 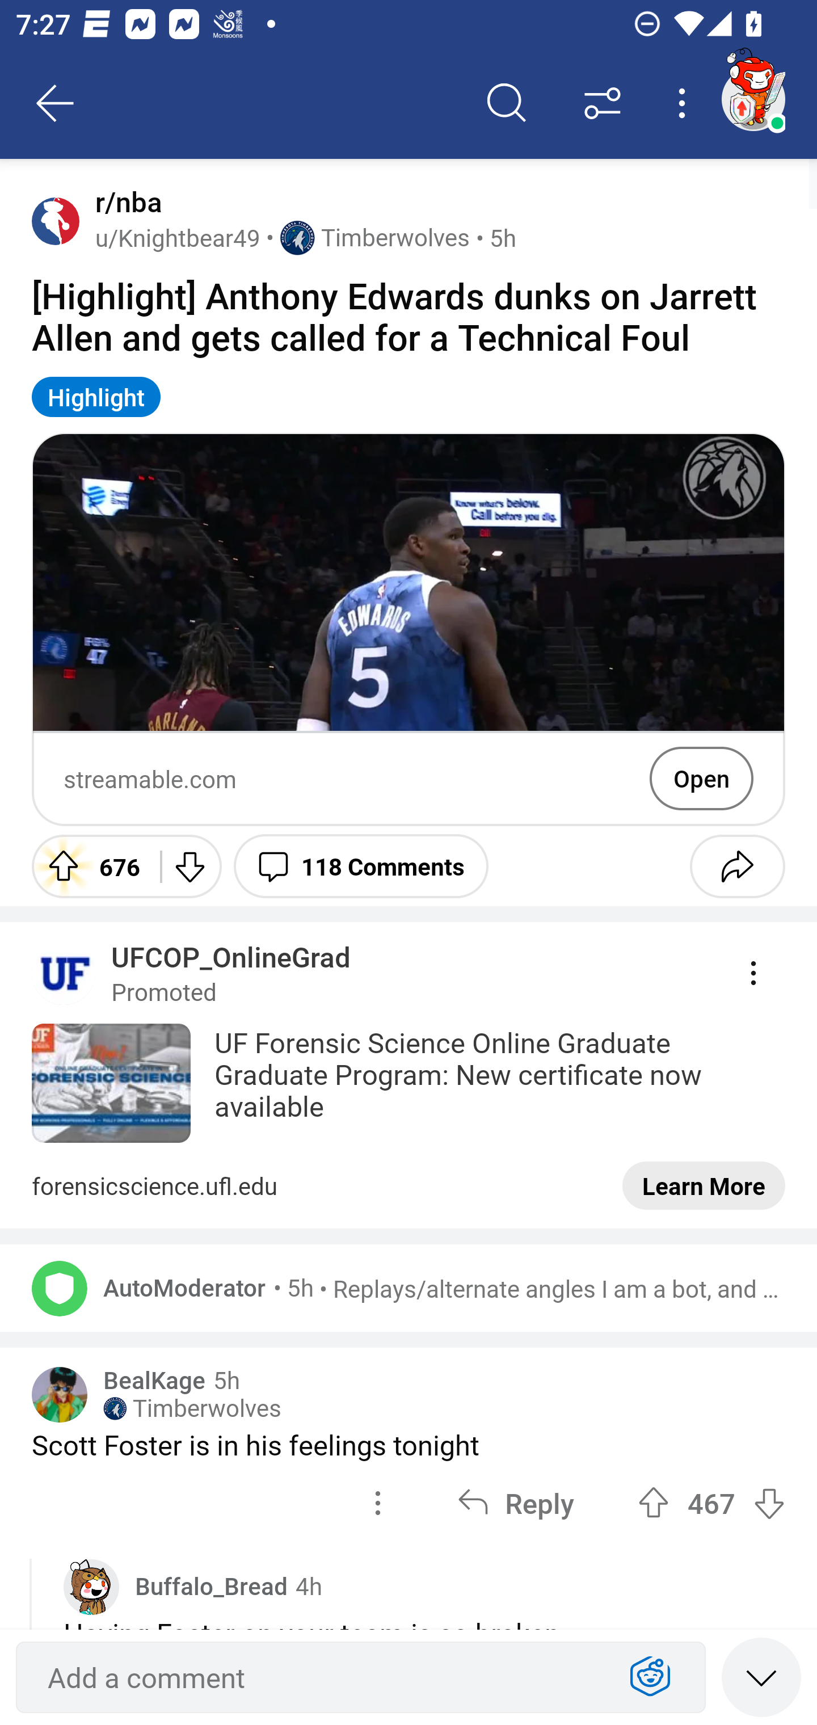 What do you see at coordinates (321, 1677) in the screenshot?
I see `Add a comment` at bounding box center [321, 1677].